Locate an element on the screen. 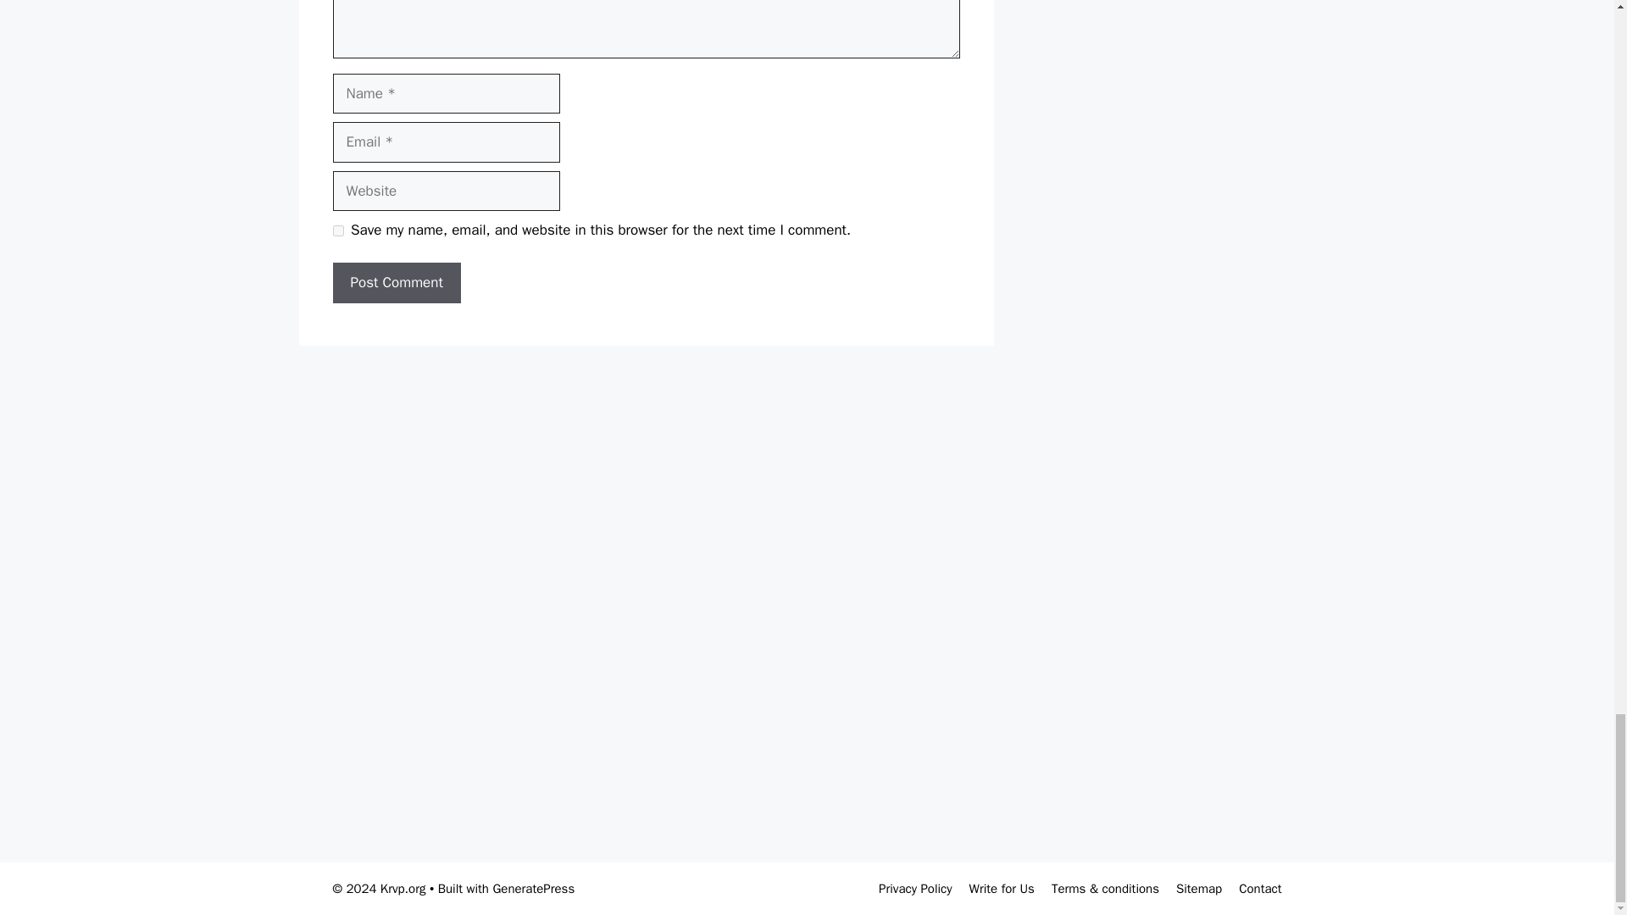 The image size is (1627, 915). Post Comment is located at coordinates (396, 282).